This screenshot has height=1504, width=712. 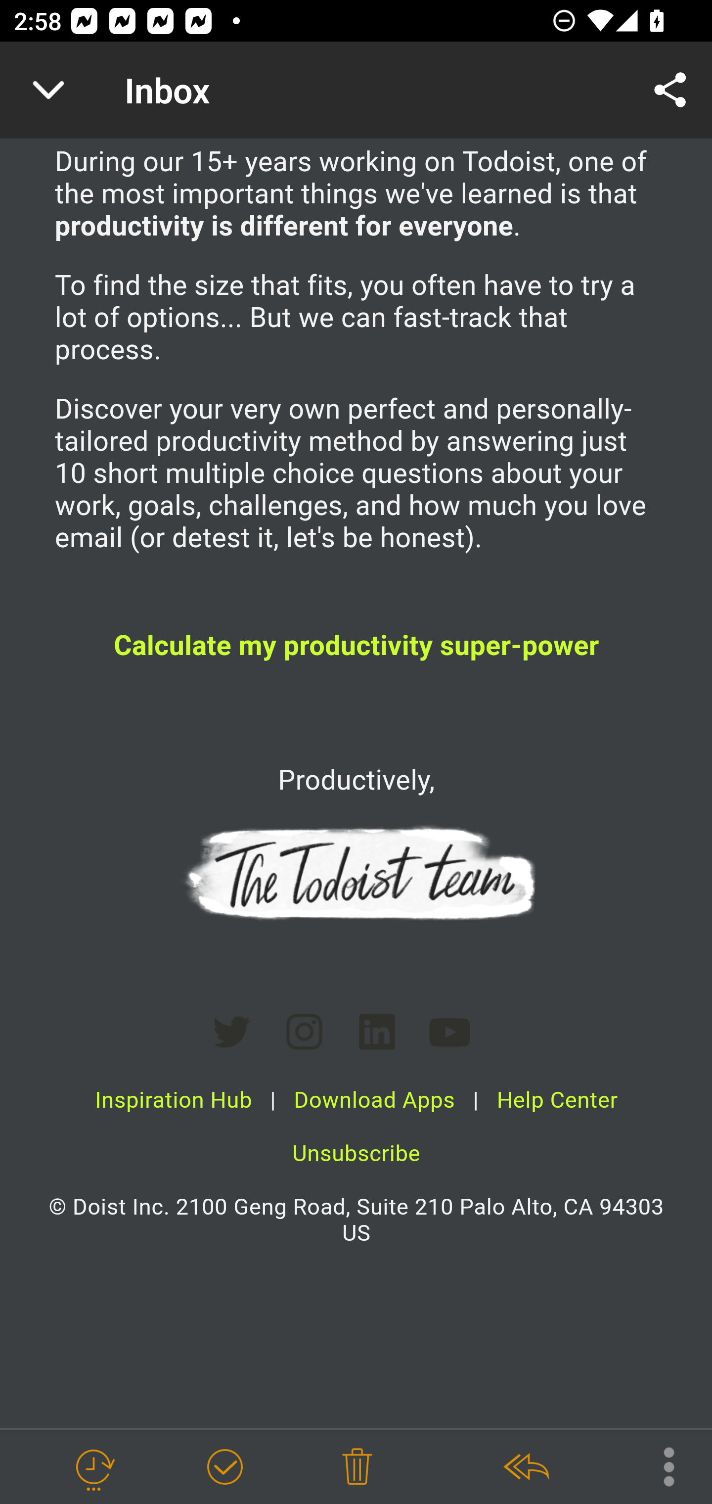 What do you see at coordinates (224, 1467) in the screenshot?
I see `Mark as Done` at bounding box center [224, 1467].